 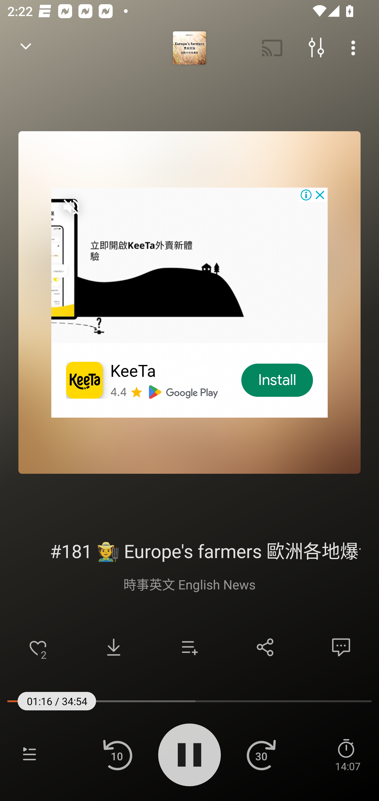 What do you see at coordinates (272, 48) in the screenshot?
I see `Cast. Disconnected` at bounding box center [272, 48].